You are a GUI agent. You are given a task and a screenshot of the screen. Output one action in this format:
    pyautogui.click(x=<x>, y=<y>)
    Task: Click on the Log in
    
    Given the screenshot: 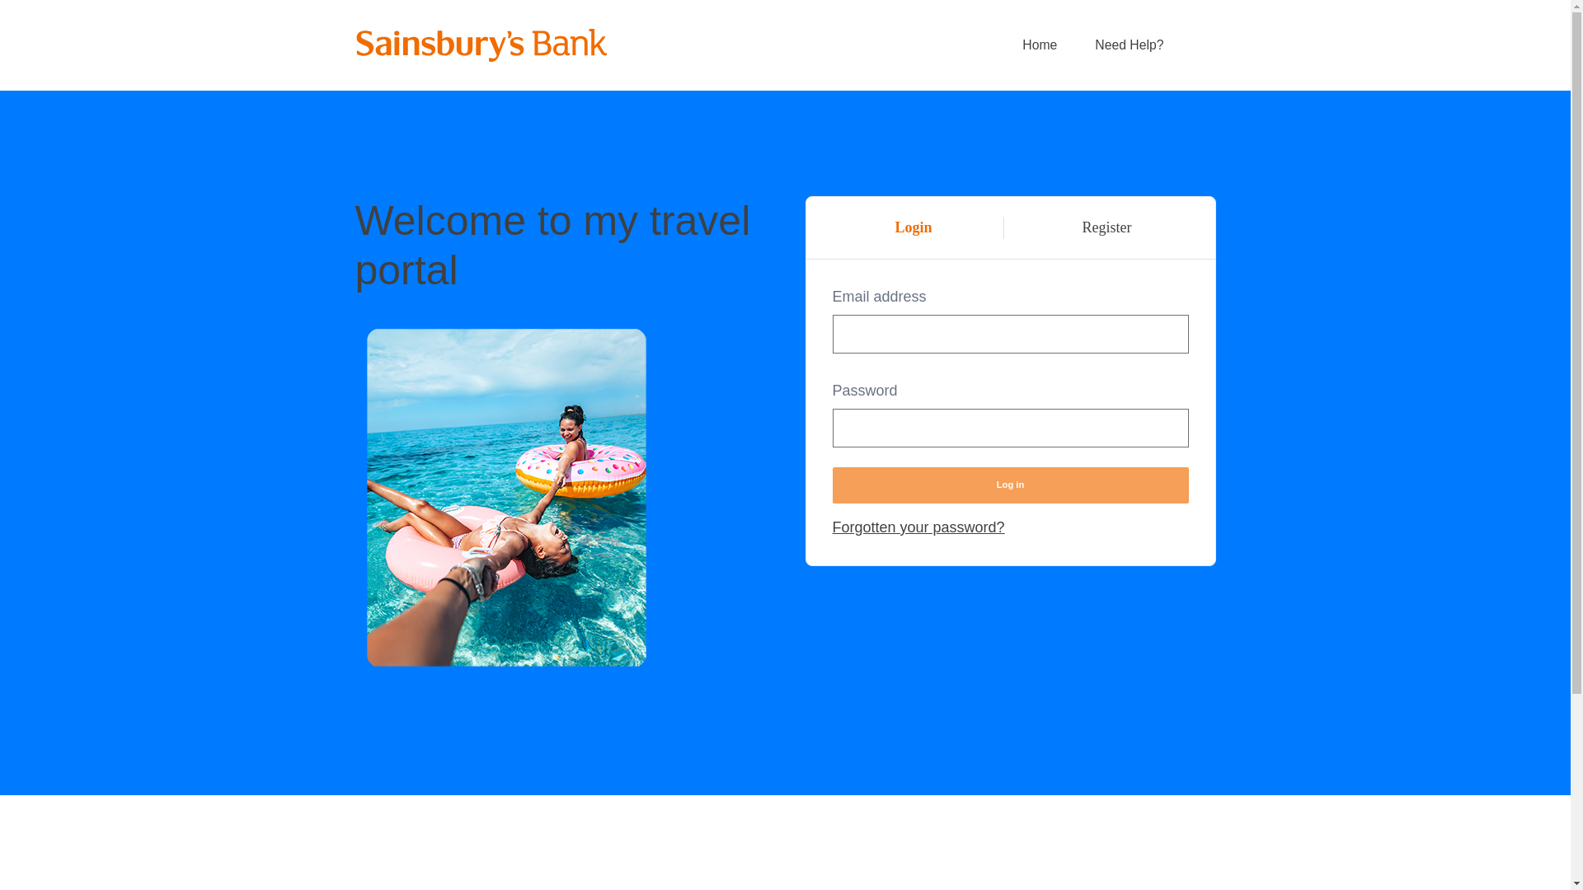 What is the action you would take?
    pyautogui.click(x=1010, y=485)
    